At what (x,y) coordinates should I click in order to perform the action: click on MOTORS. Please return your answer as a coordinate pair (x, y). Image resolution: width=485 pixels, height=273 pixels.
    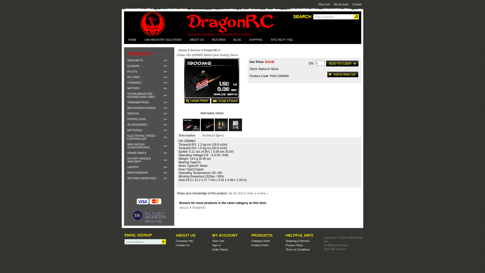
    Looking at the image, I should click on (149, 88).